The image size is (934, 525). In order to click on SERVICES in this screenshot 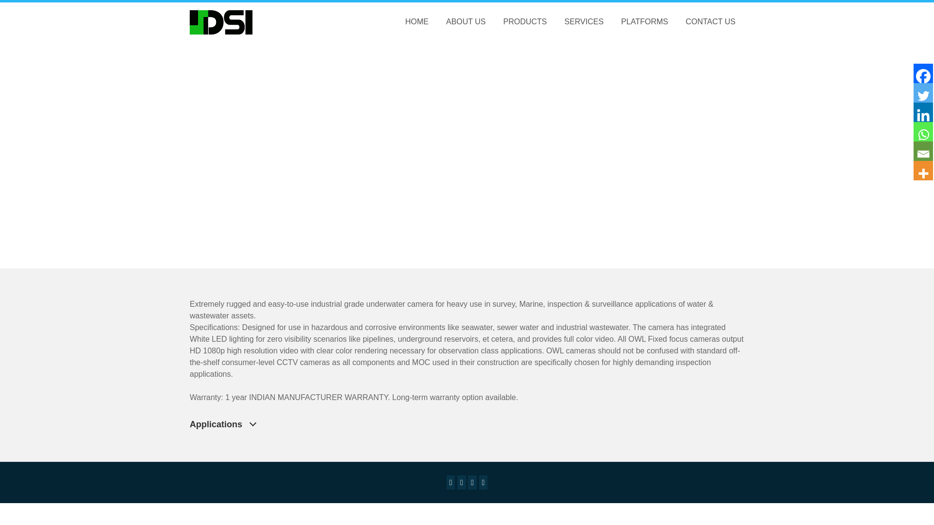, I will do `click(584, 22)`.